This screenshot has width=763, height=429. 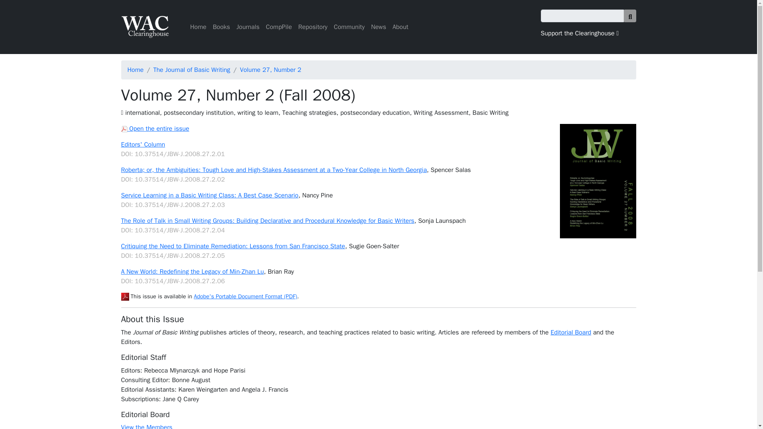 I want to click on Repository, so click(x=313, y=27).